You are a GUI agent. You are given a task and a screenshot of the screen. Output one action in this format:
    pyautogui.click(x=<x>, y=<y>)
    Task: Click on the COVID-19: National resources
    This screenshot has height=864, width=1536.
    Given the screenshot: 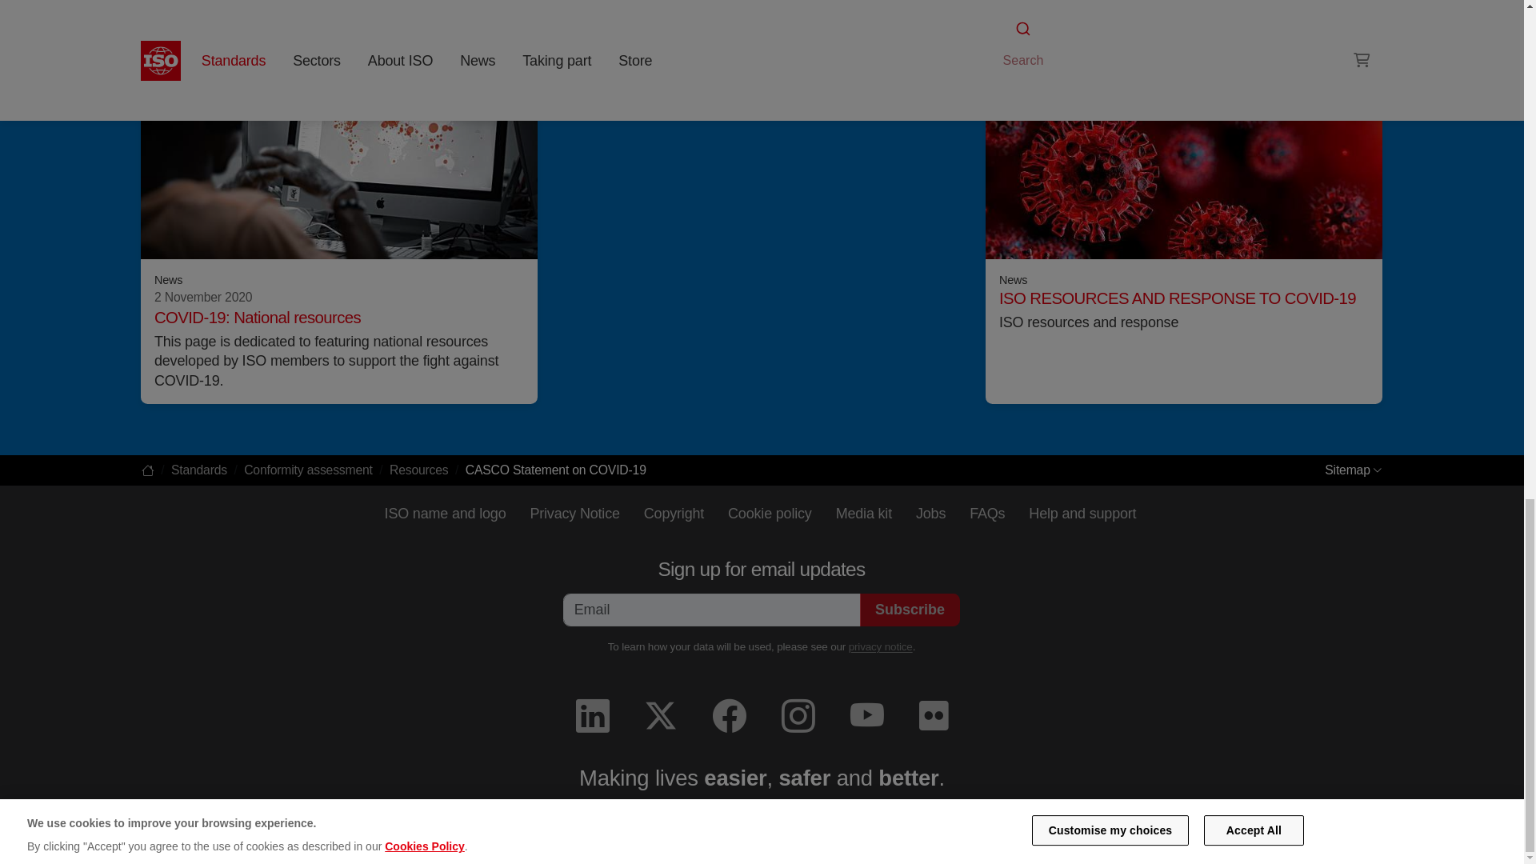 What is the action you would take?
    pyautogui.click(x=339, y=160)
    